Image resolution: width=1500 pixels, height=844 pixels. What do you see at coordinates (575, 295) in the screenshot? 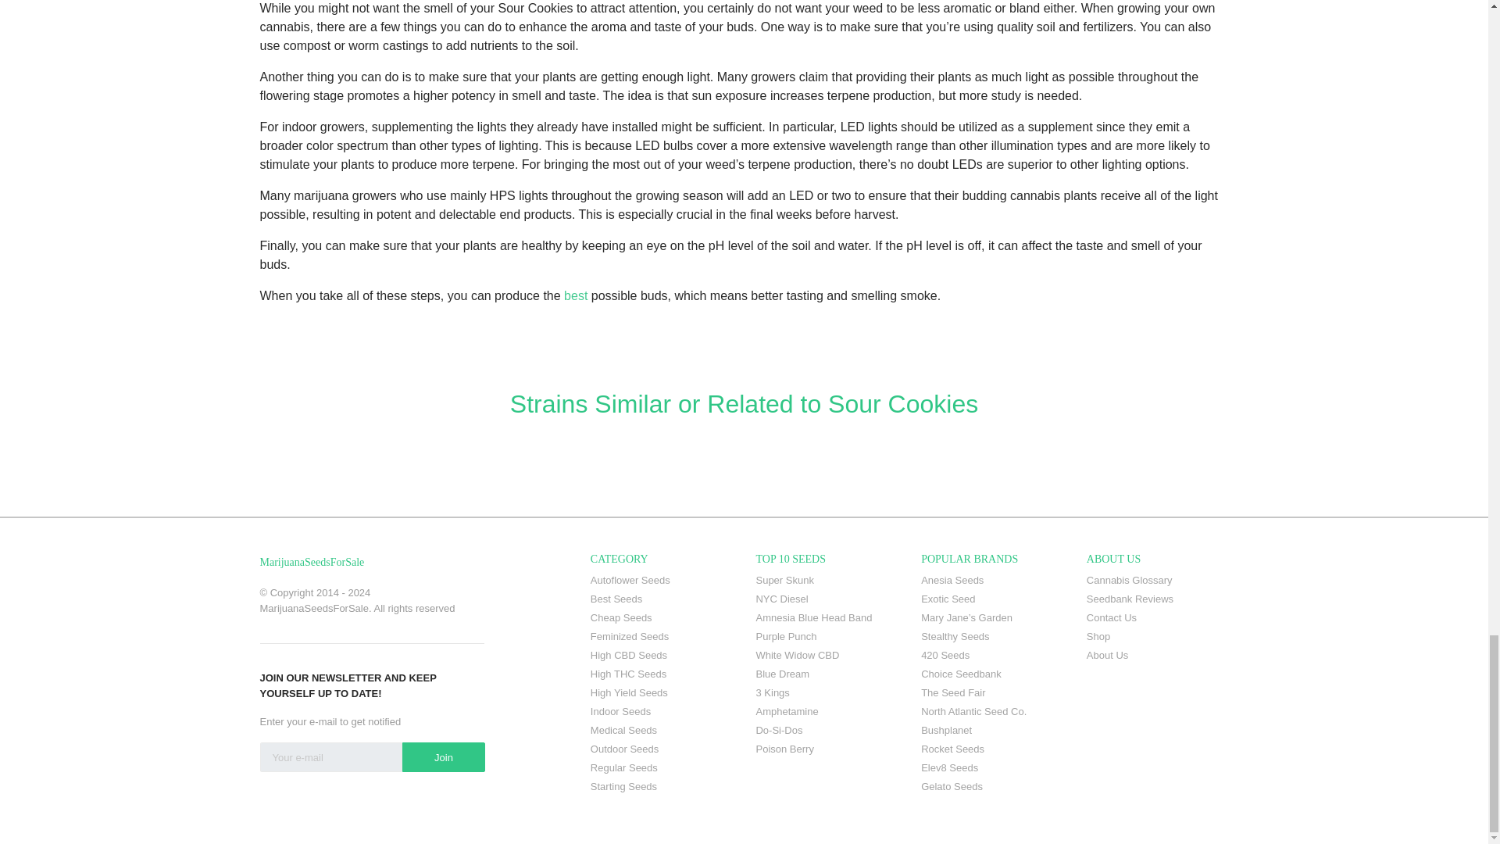
I see `best` at bounding box center [575, 295].